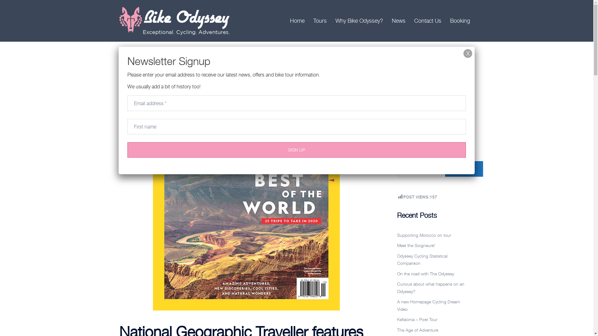  Describe the element at coordinates (297, 150) in the screenshot. I see `Sign up` at that location.